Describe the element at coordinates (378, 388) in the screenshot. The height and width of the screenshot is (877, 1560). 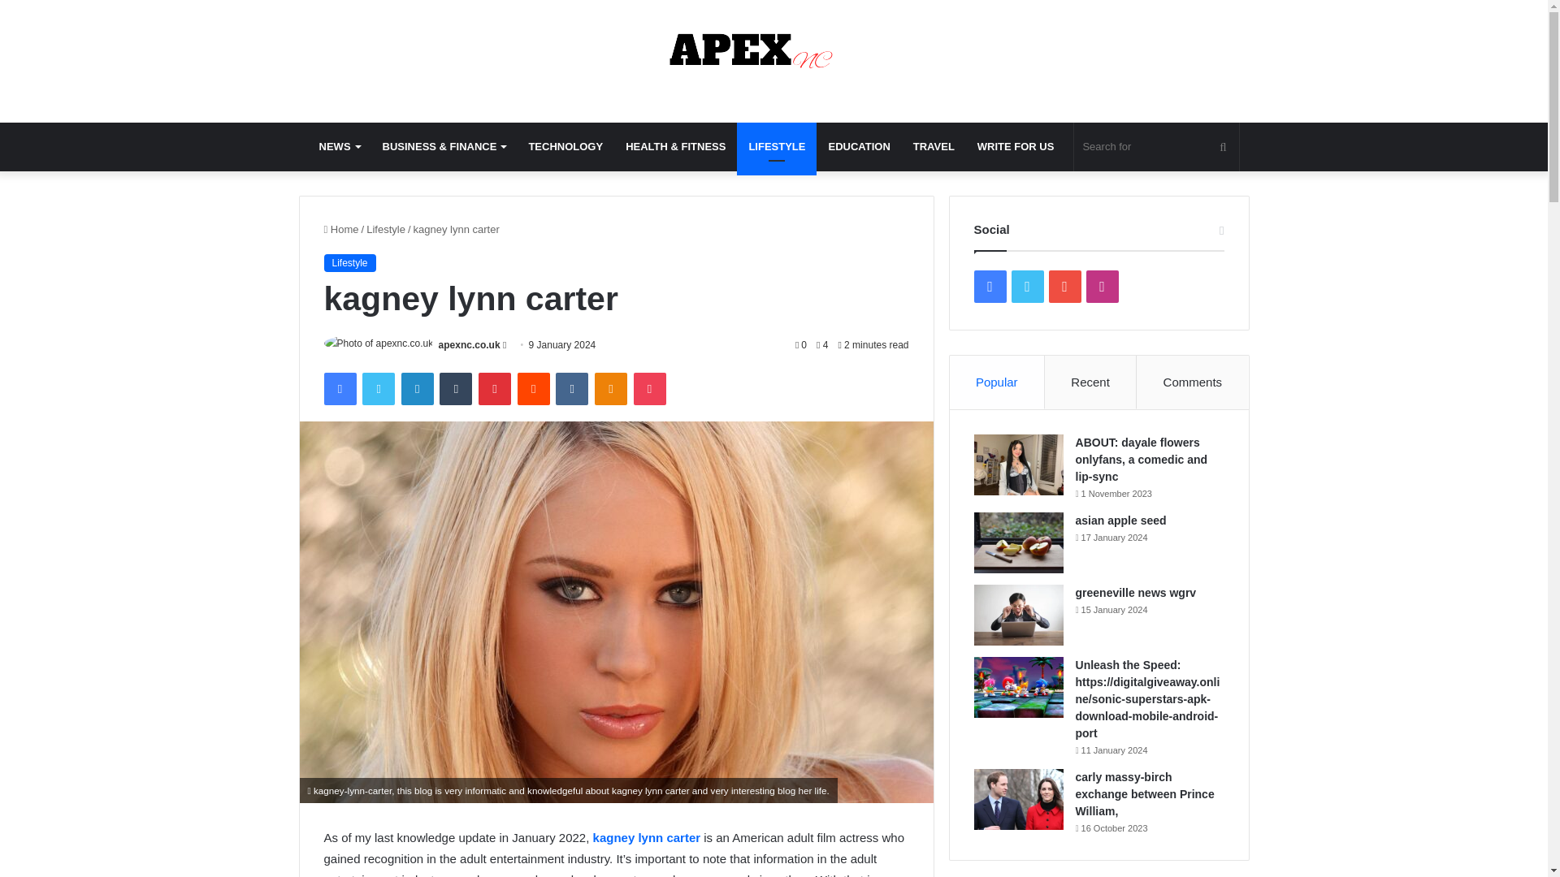
I see `Twitter` at that location.